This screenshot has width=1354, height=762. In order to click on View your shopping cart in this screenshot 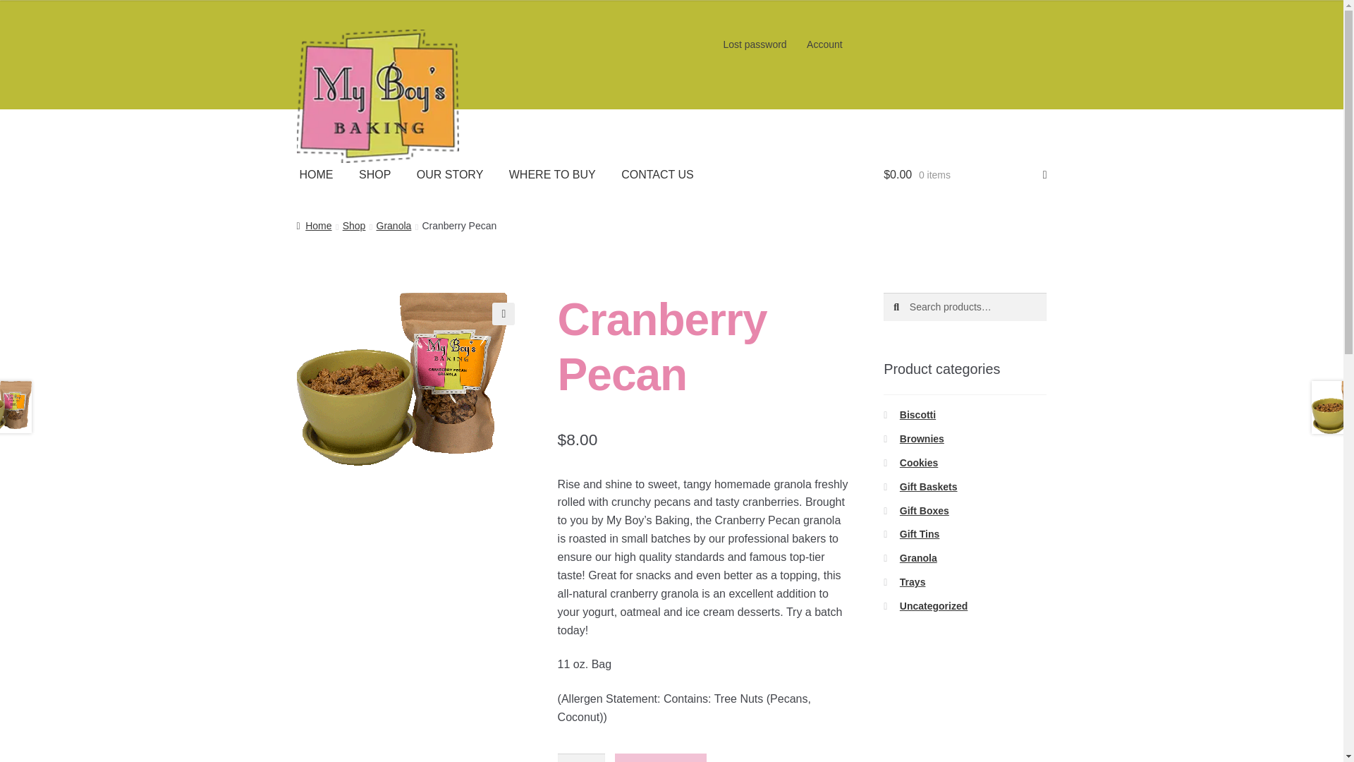, I will do `click(965, 175)`.